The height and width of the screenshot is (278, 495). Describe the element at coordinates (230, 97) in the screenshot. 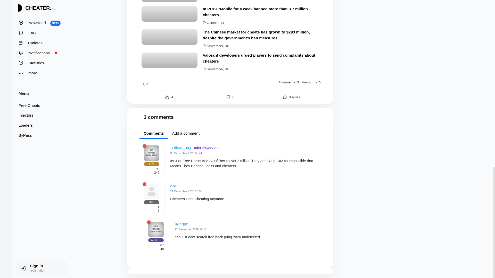

I see `0` at that location.